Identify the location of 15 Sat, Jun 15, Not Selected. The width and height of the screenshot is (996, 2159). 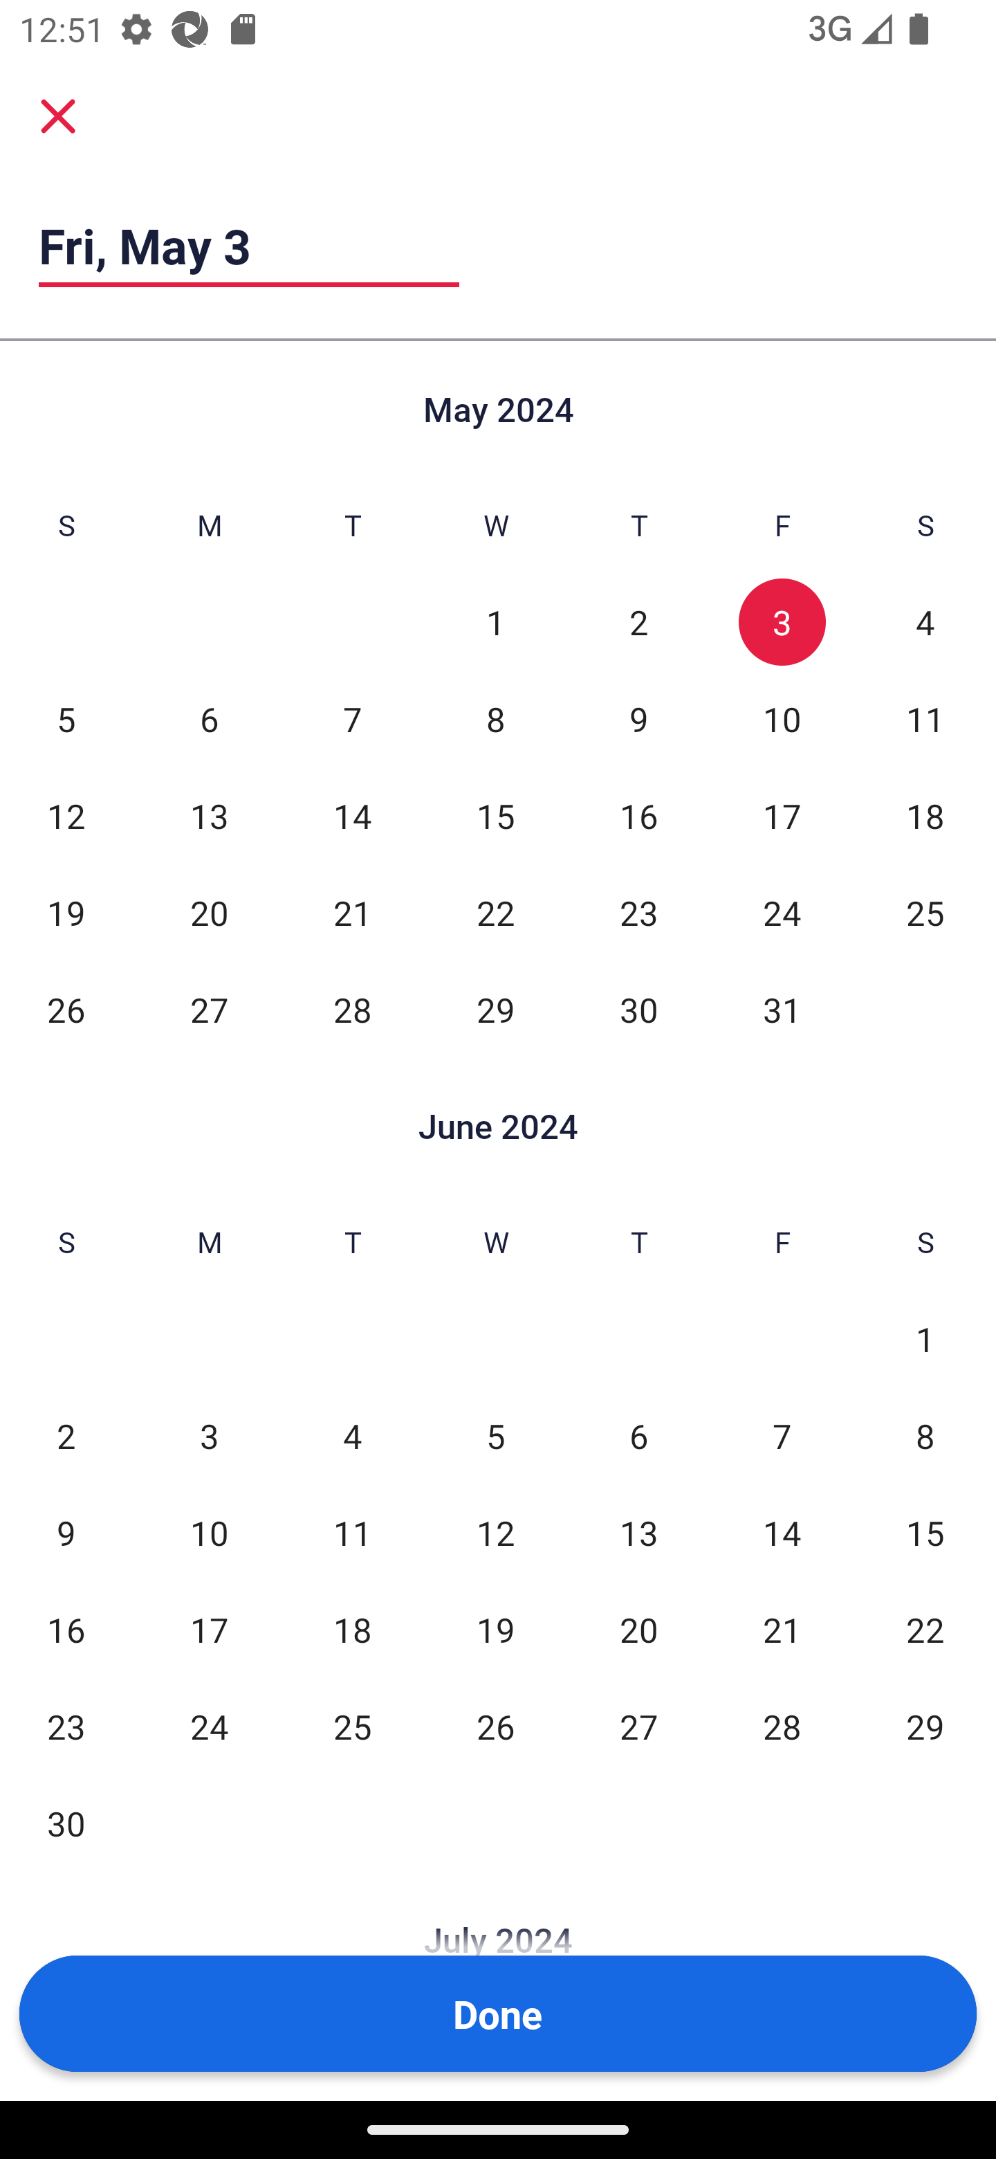
(925, 1532).